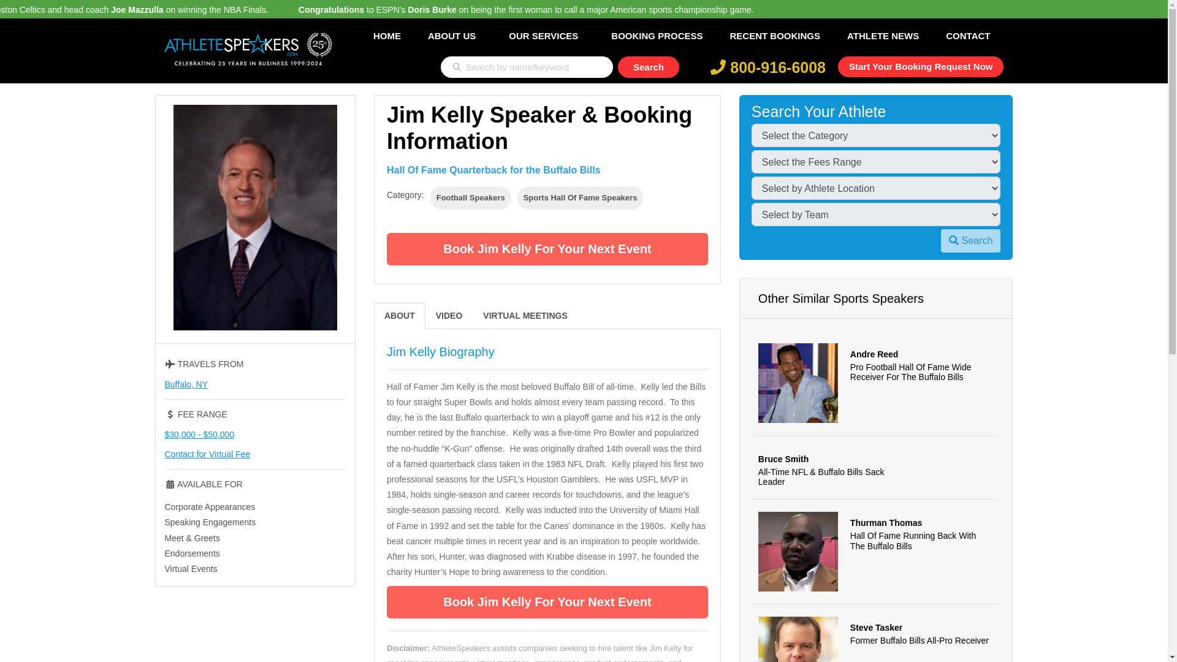 Image resolution: width=1177 pixels, height=662 pixels. What do you see at coordinates (876, 633) in the screenshot?
I see `Steve Tasker Former Buffalo Bills All-Pro Receiver` at bounding box center [876, 633].